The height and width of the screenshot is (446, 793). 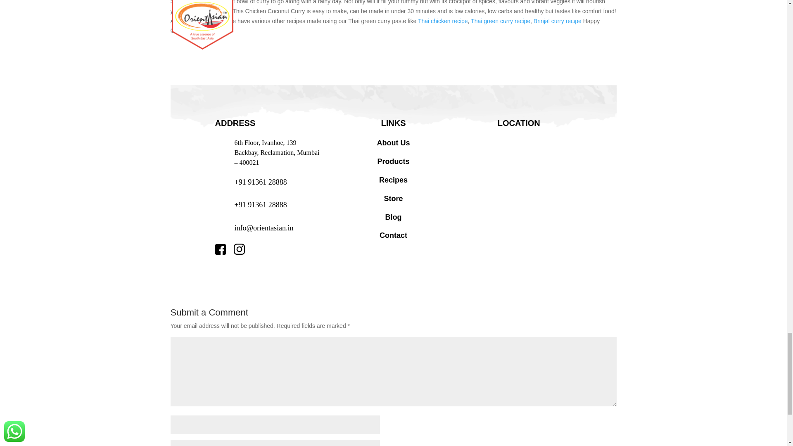 I want to click on Recipes, so click(x=393, y=180).